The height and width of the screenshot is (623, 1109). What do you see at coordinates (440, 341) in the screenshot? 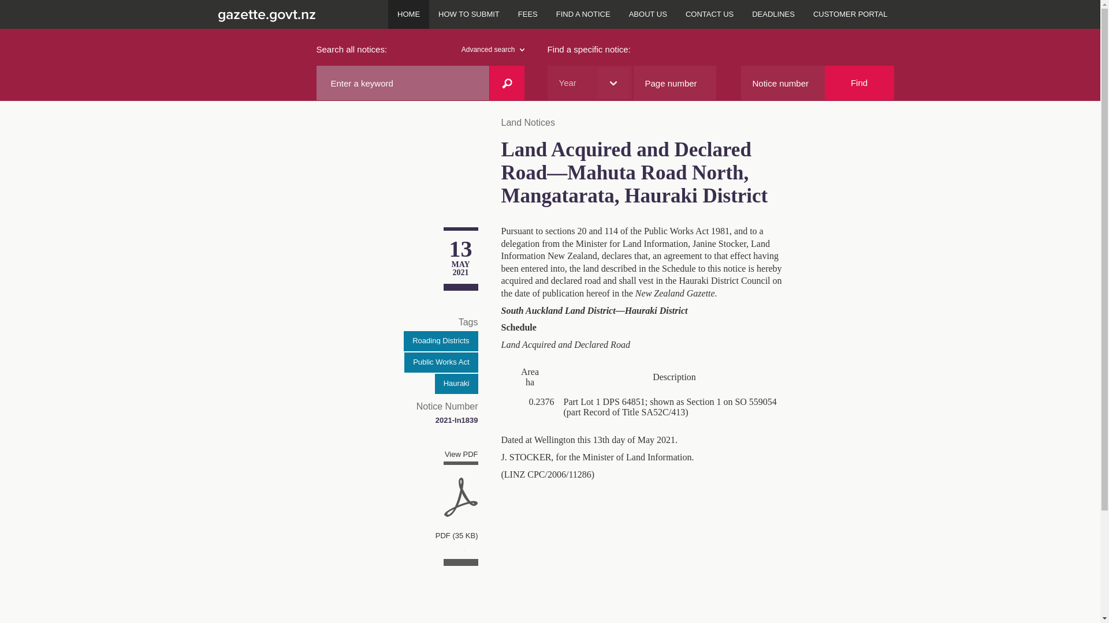
I see `Roading Districts` at bounding box center [440, 341].